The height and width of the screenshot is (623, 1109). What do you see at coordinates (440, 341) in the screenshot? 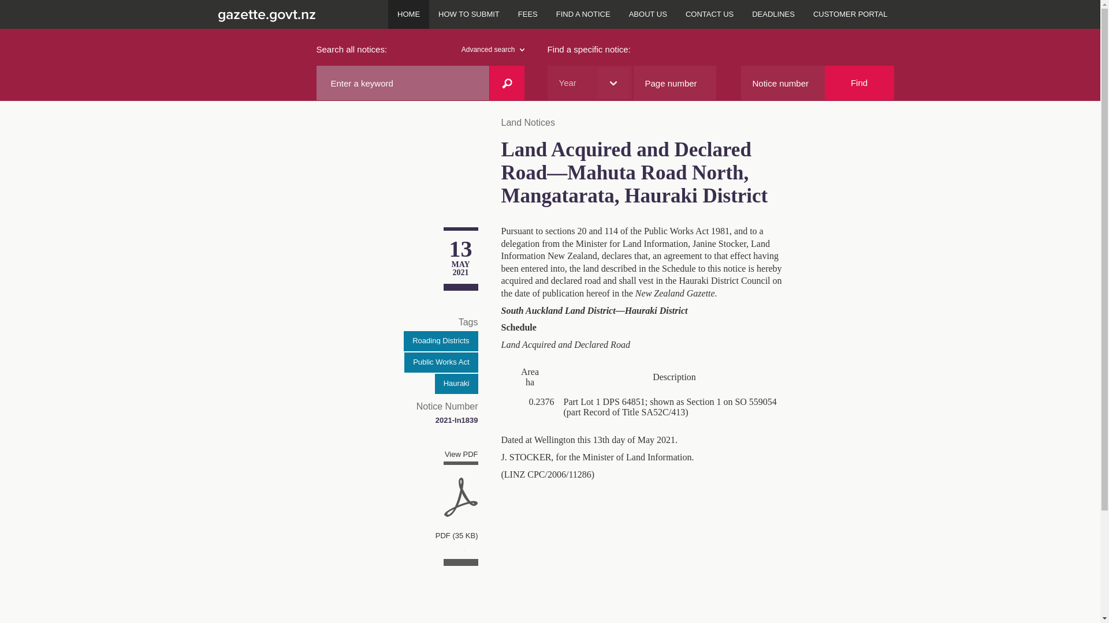
I see `Roading Districts` at bounding box center [440, 341].